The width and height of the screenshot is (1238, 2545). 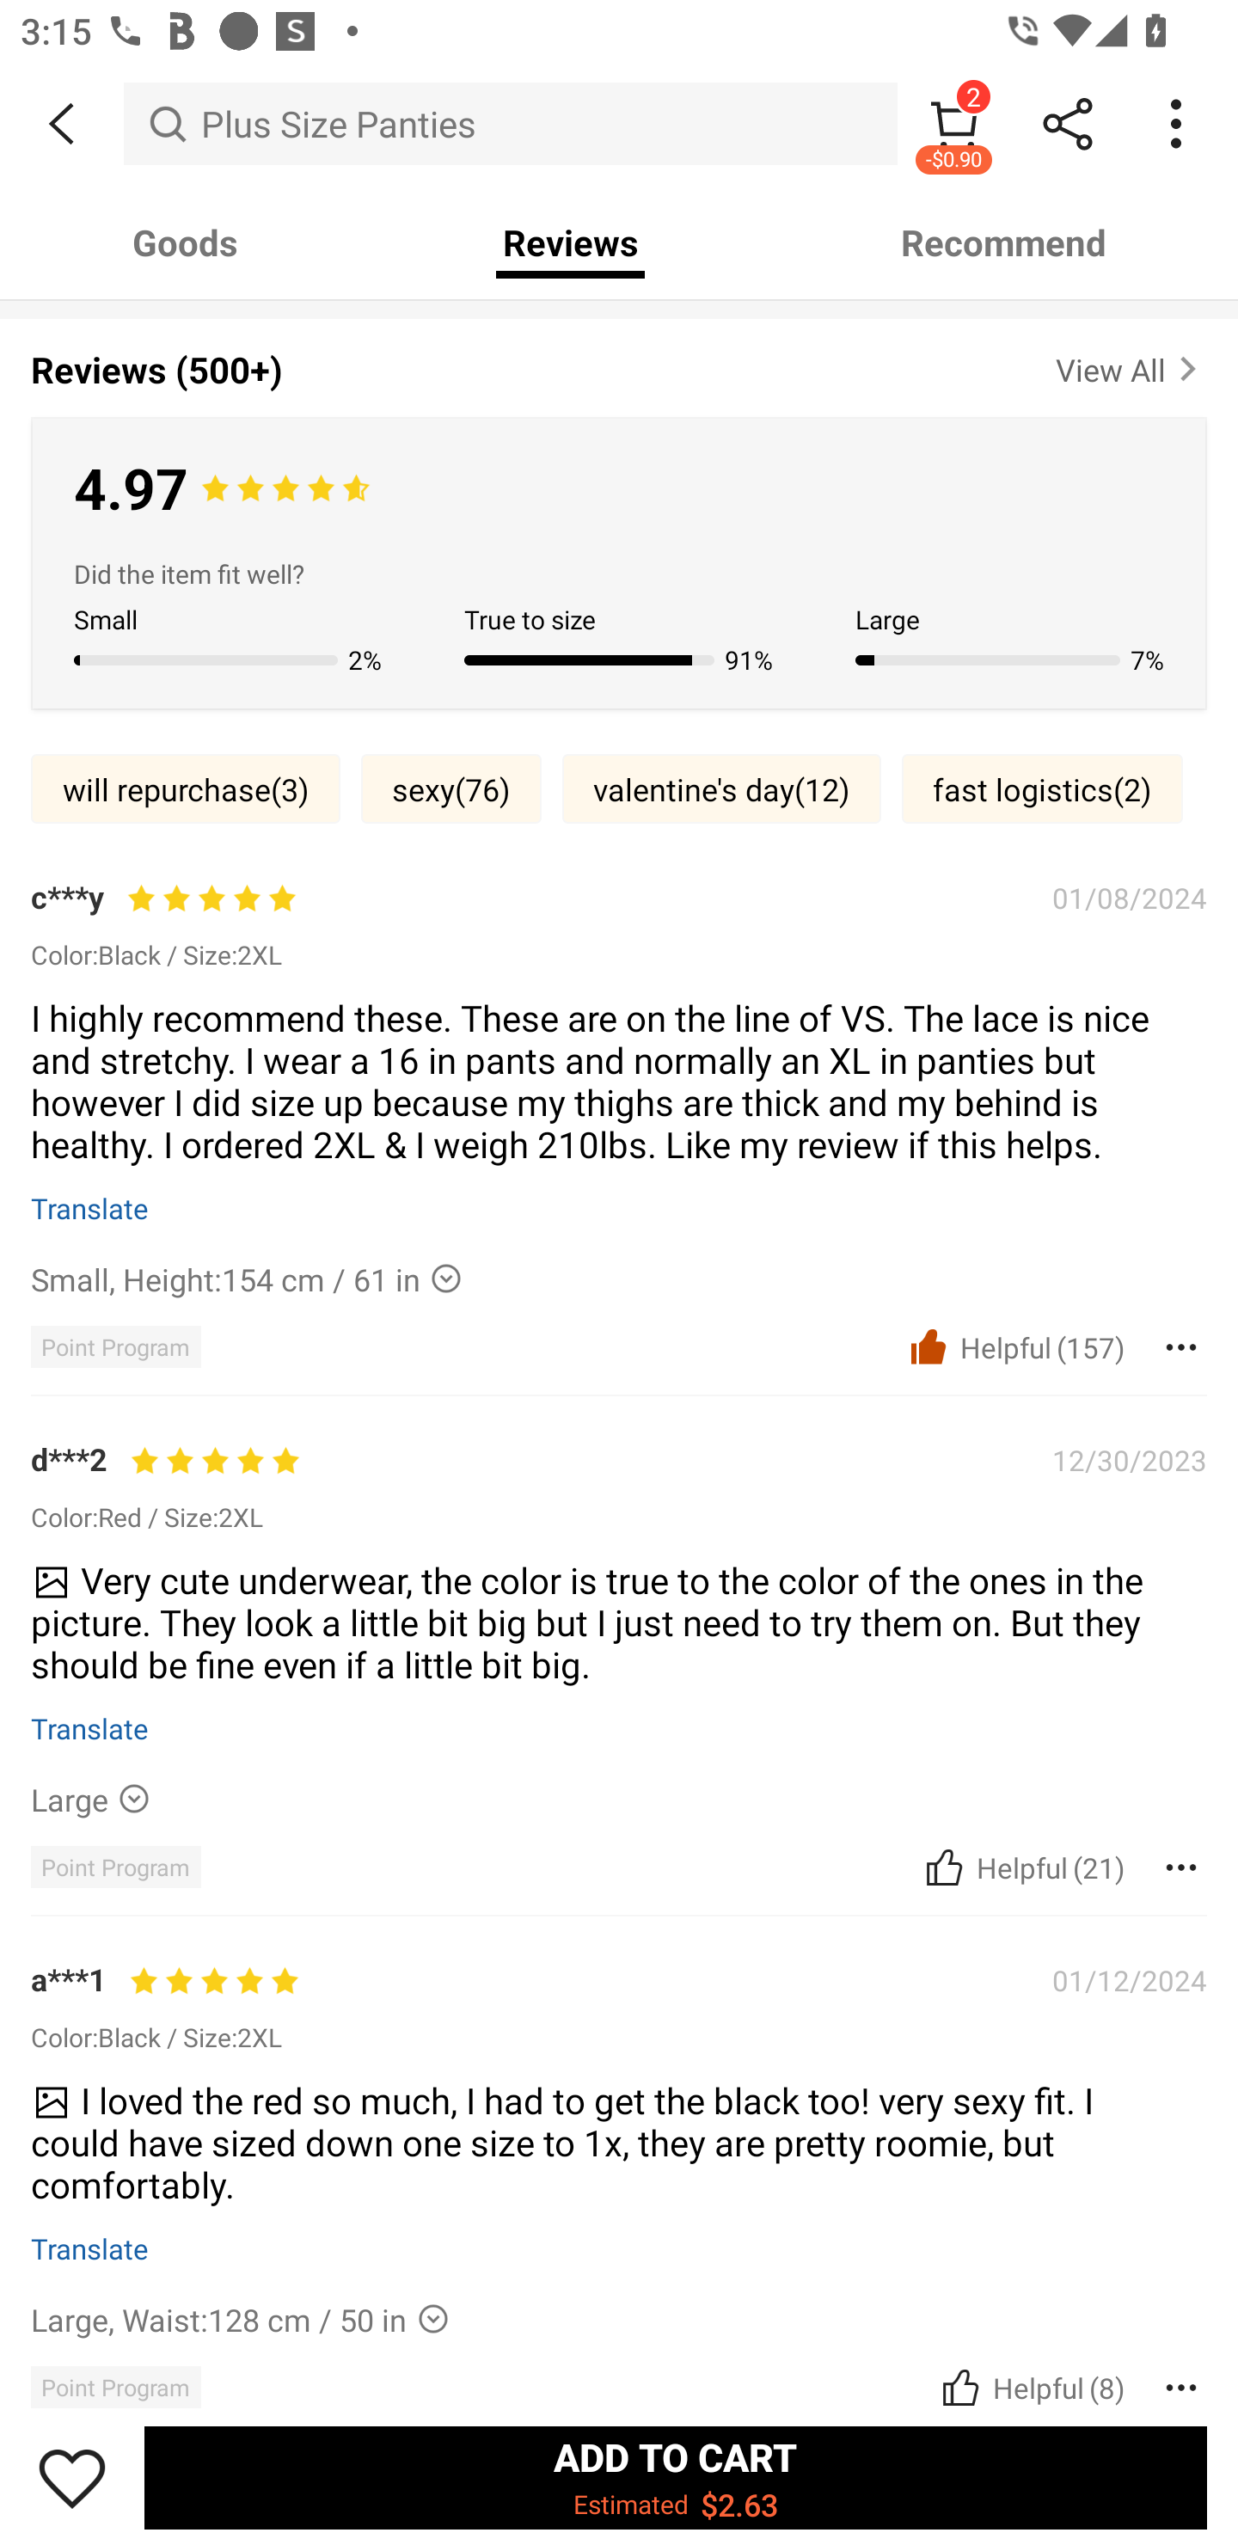 I want to click on will repurchase(3), so click(x=186, y=789).